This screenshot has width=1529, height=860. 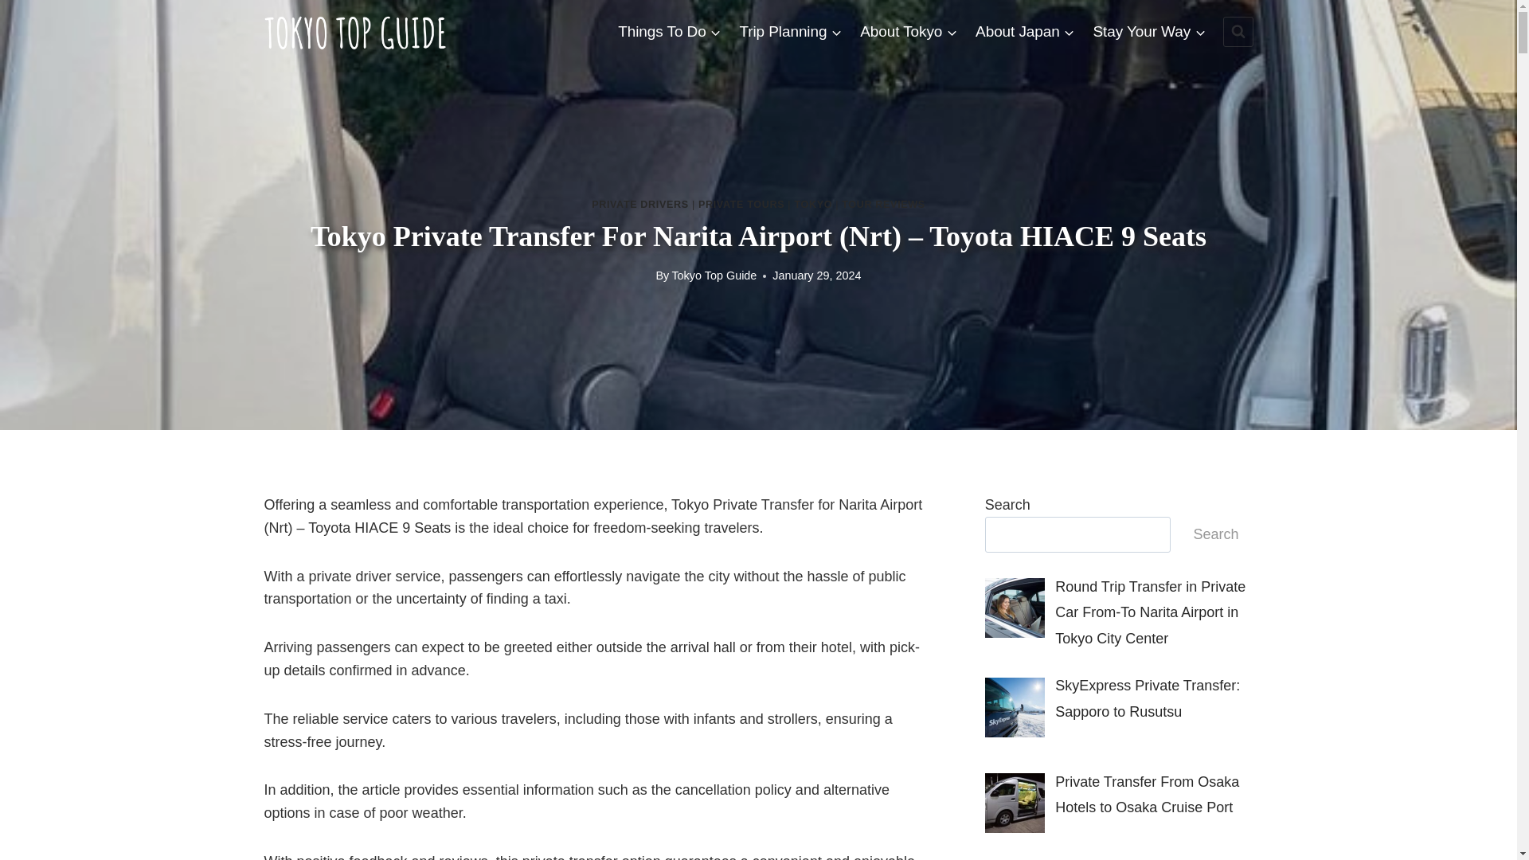 I want to click on Trip Planning, so click(x=791, y=30).